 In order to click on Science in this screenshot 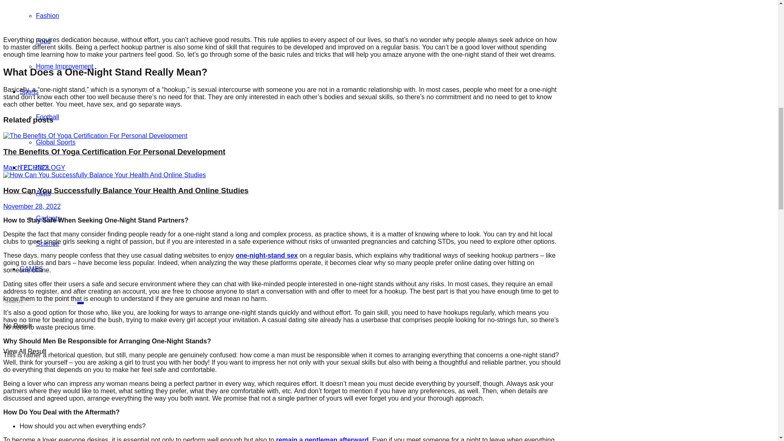, I will do `click(47, 243)`.